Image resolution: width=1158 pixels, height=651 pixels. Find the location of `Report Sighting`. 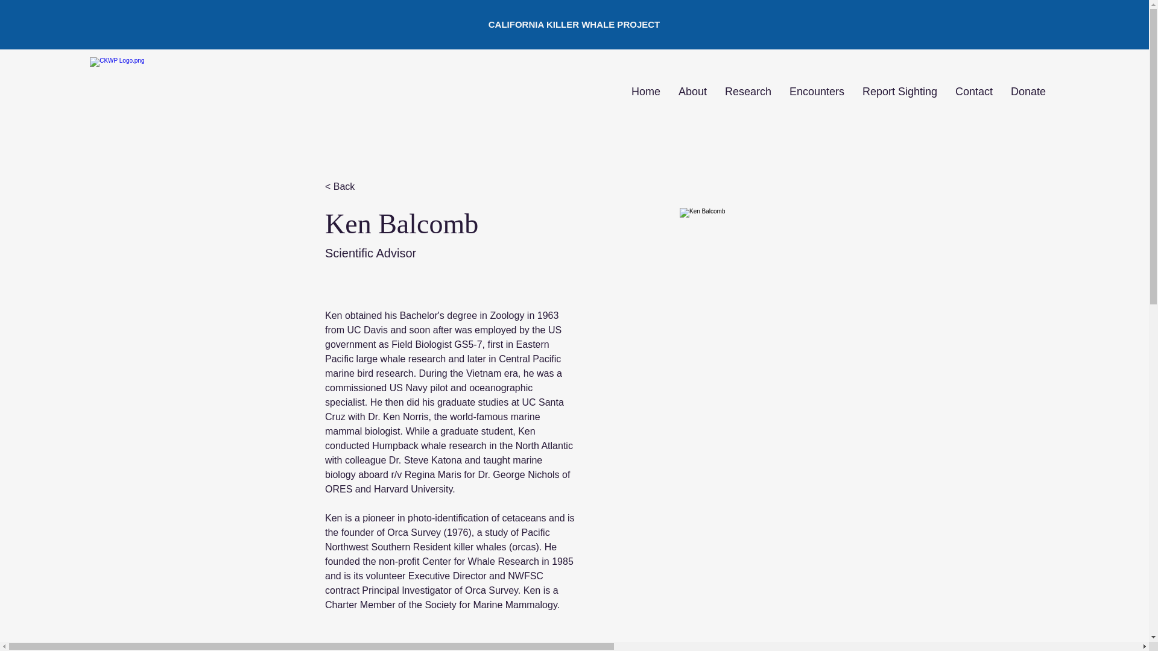

Report Sighting is located at coordinates (900, 92).